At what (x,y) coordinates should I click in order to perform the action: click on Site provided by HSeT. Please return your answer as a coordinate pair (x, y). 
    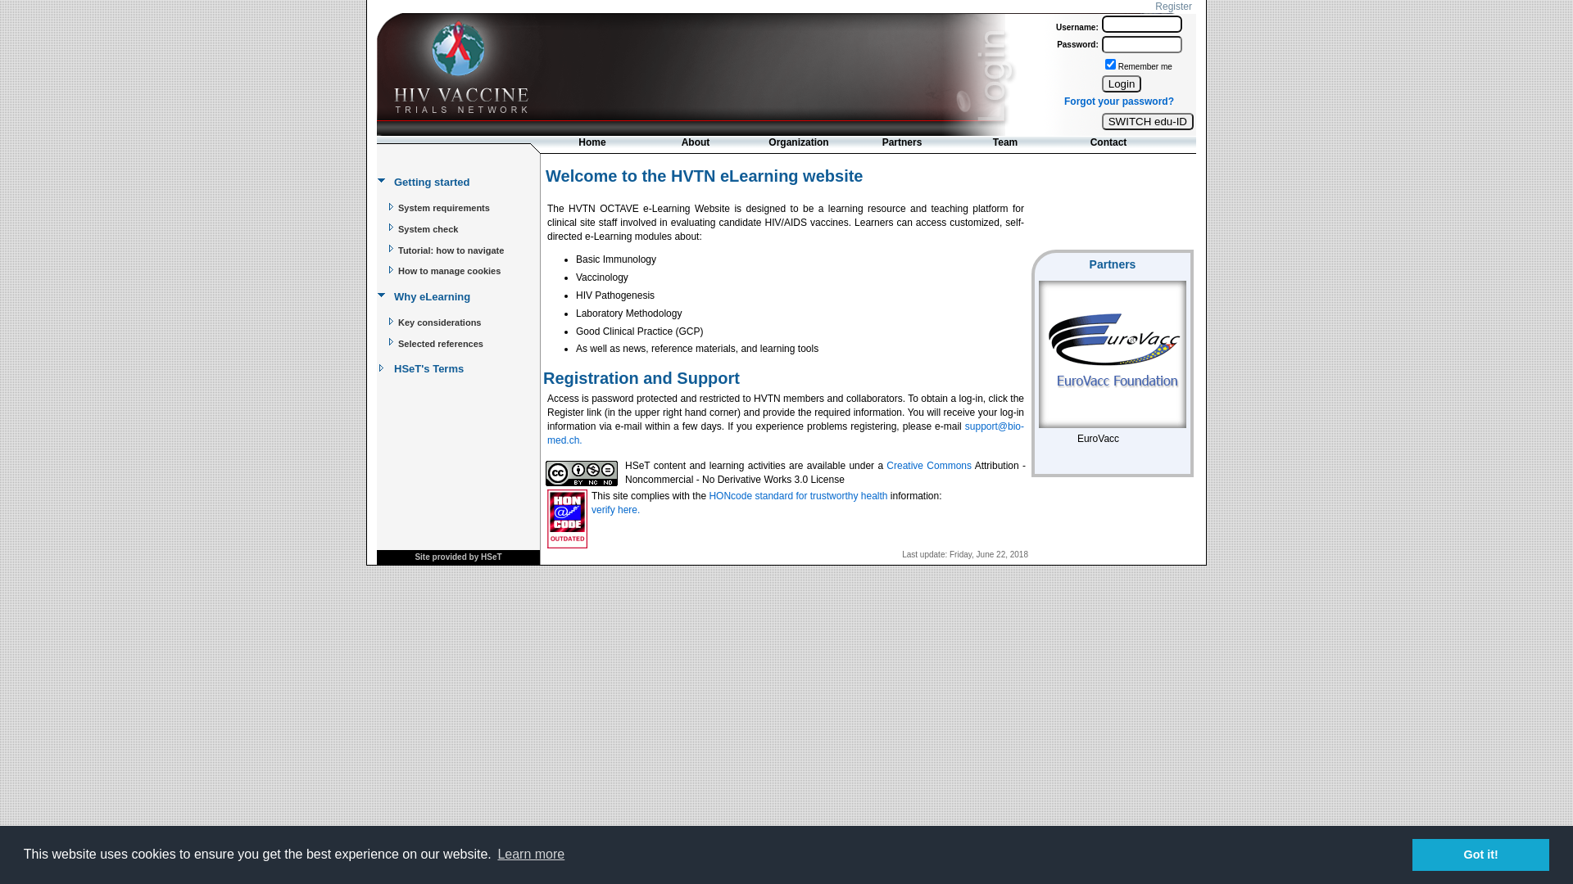
    Looking at the image, I should click on (458, 557).